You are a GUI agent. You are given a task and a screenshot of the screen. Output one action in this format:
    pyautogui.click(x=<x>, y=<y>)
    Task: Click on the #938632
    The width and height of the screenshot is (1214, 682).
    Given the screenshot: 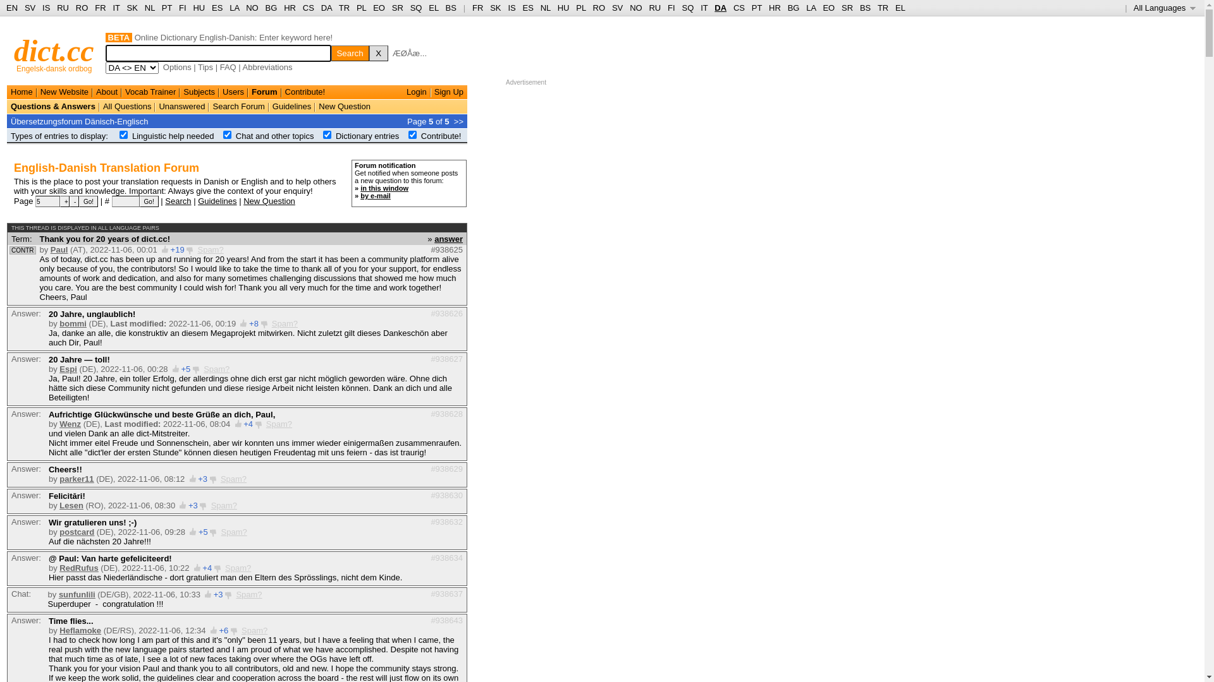 What is the action you would take?
    pyautogui.click(x=446, y=522)
    